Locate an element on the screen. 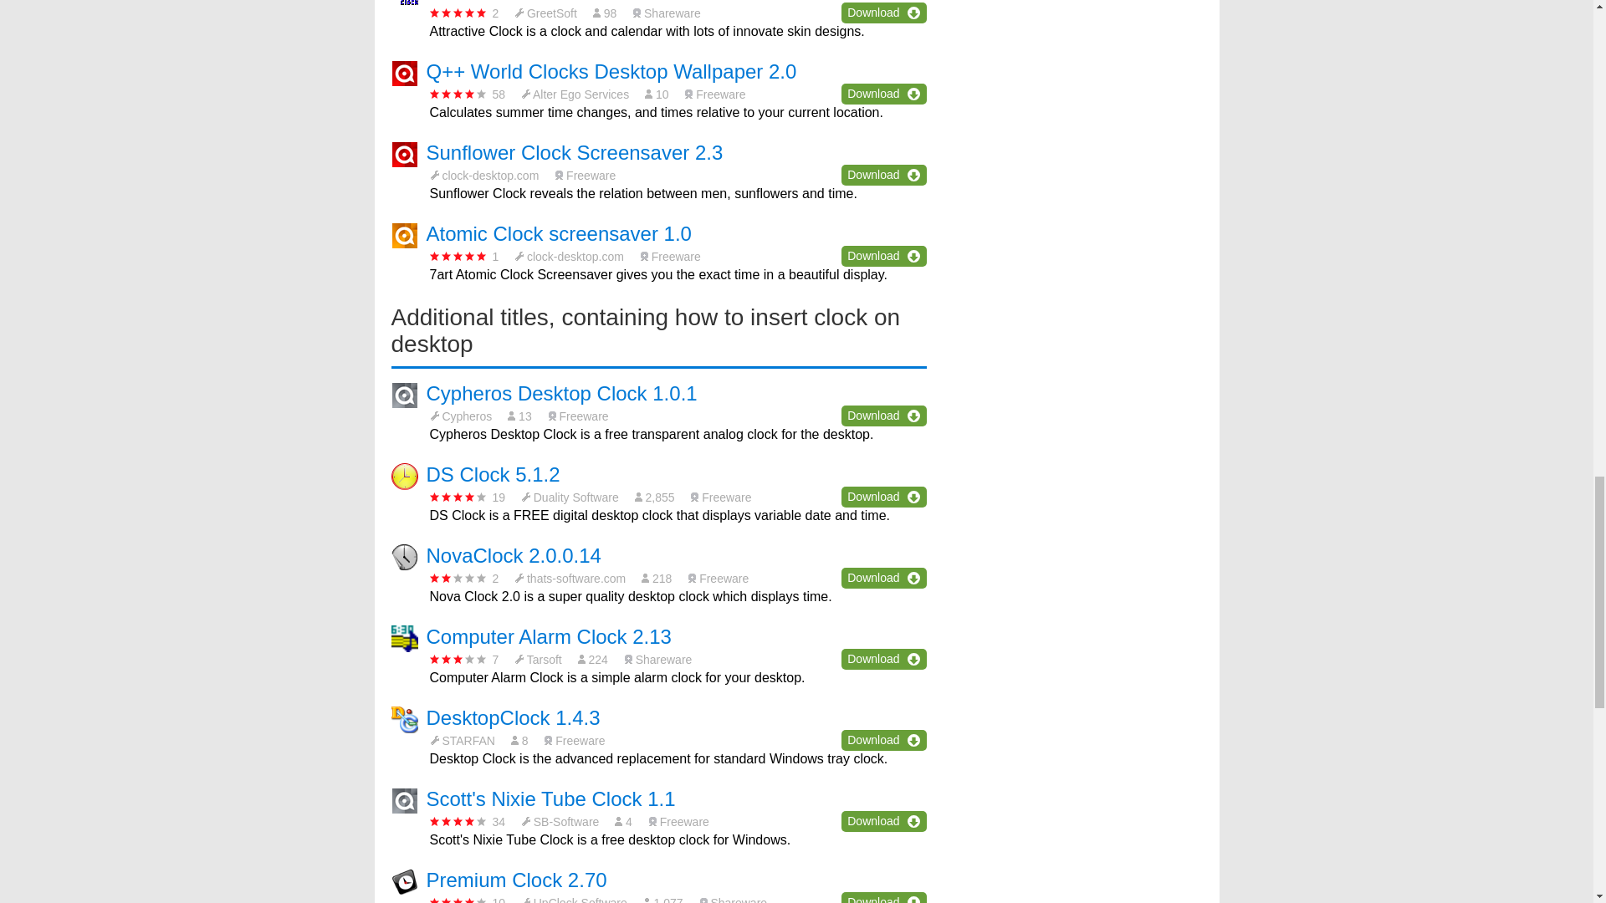  Sunflower Clock Screensaver 2.3 is located at coordinates (575, 152).